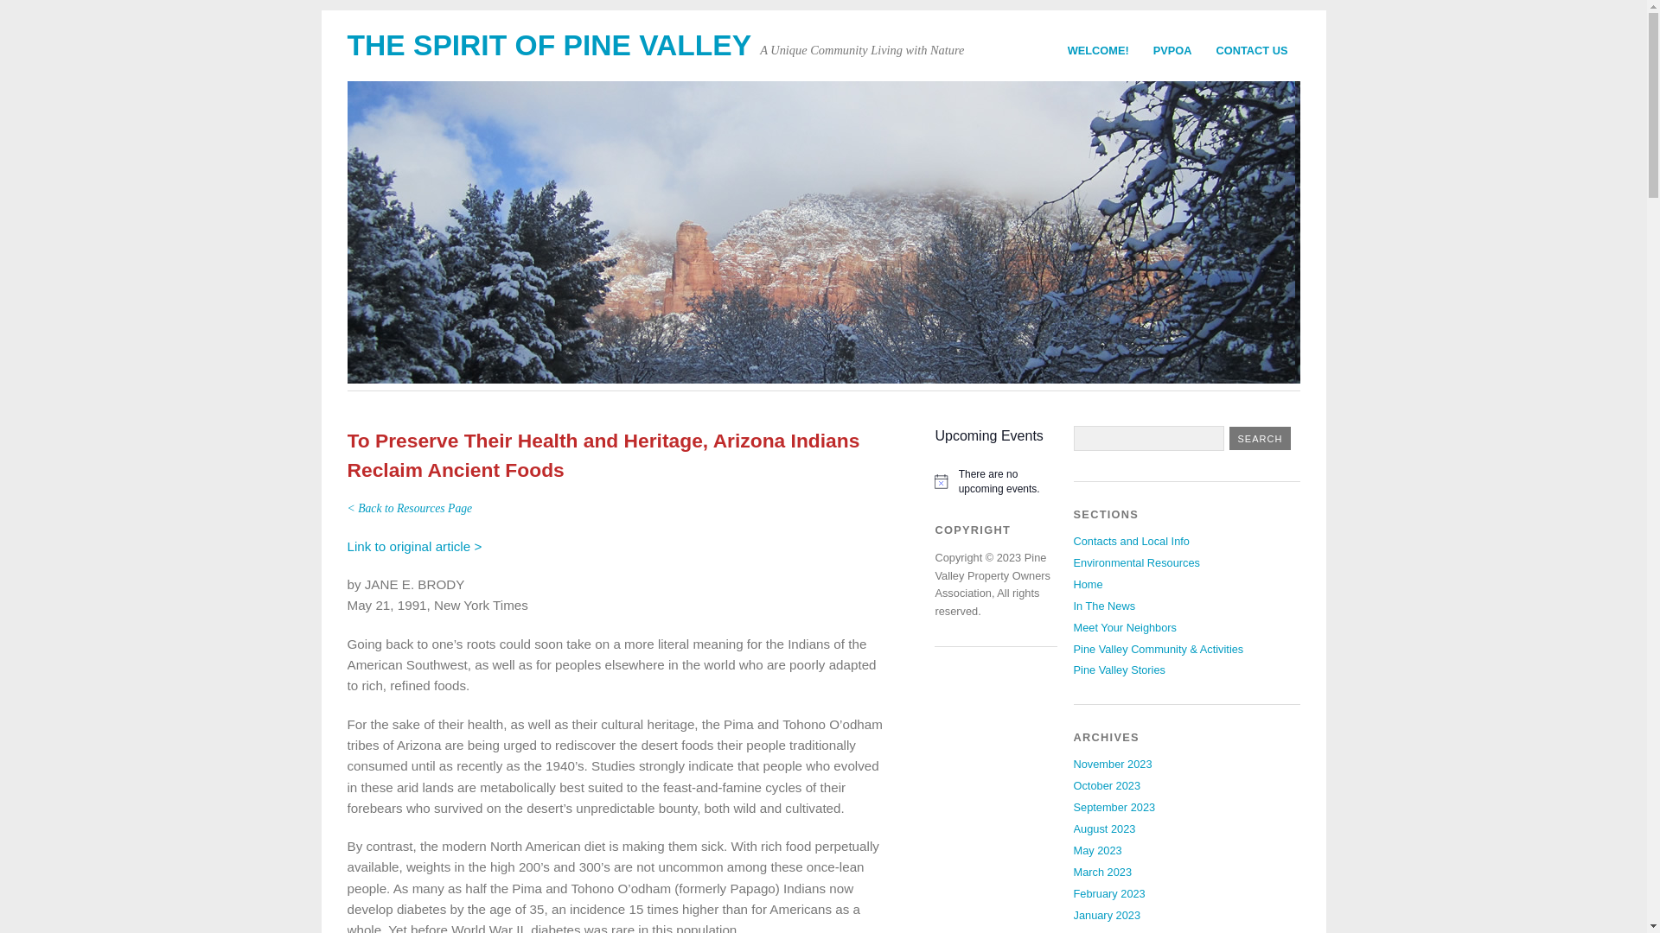  I want to click on November 2022, so click(1113, 931).